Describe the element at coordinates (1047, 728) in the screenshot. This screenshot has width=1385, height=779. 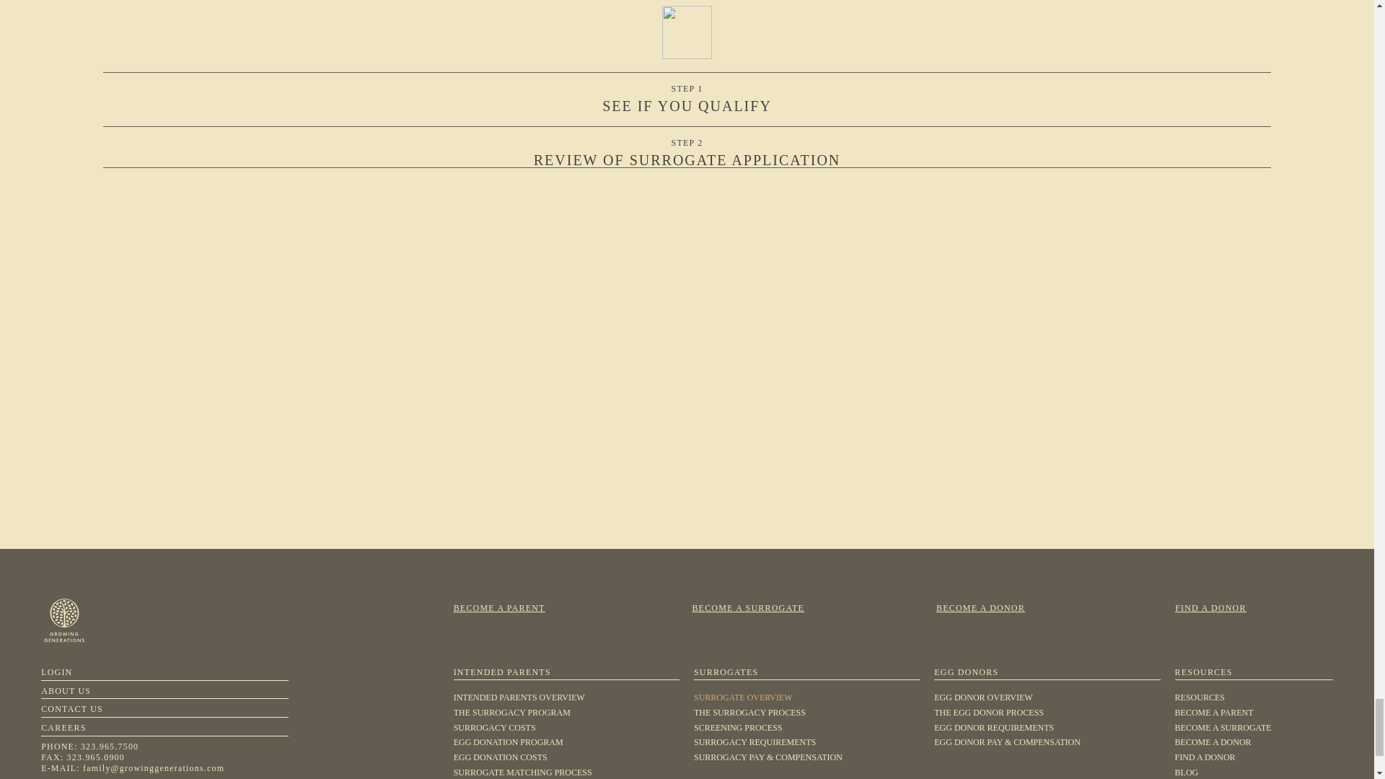
I see `EGG DONOR REQUIREMENTS` at that location.